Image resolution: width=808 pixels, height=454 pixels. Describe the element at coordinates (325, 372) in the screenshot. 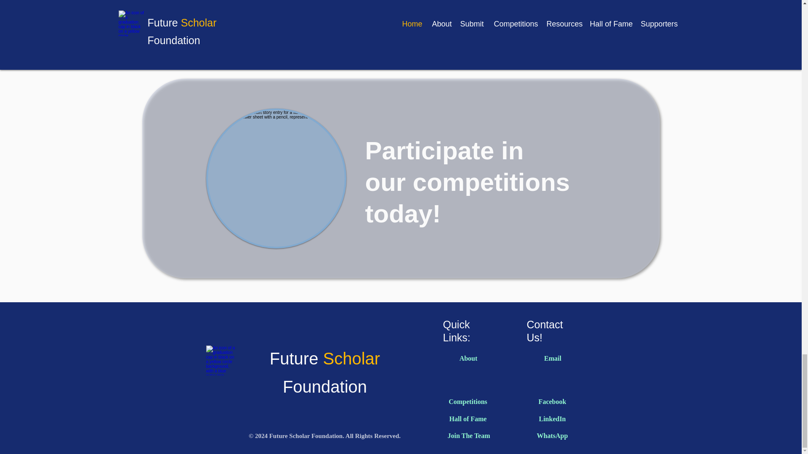

I see `Future Scholar Foundation` at that location.